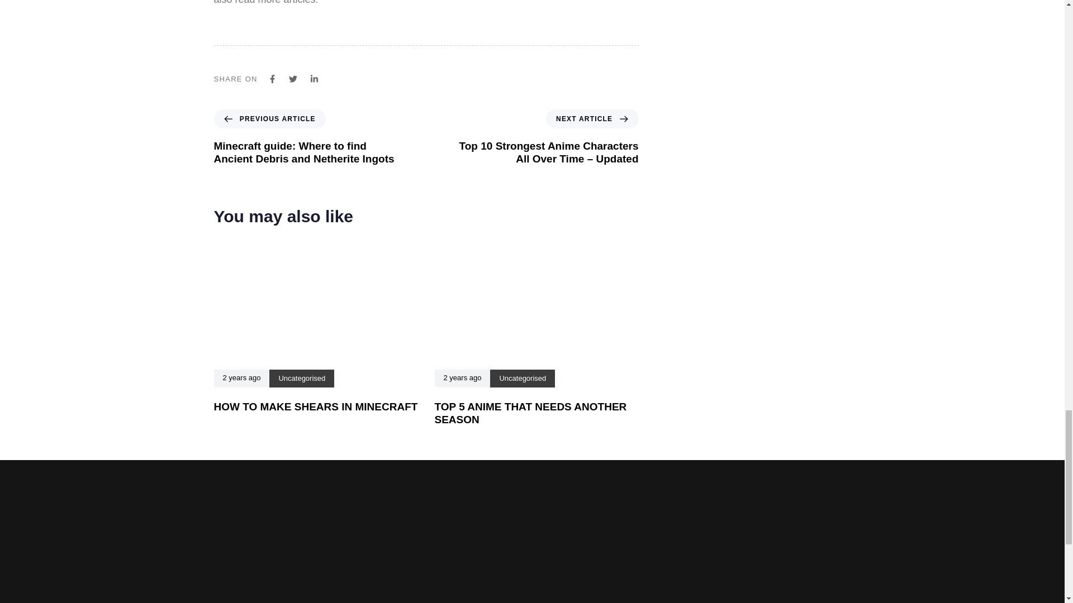 The image size is (1073, 603). What do you see at coordinates (522, 377) in the screenshot?
I see `Uncategorised` at bounding box center [522, 377].